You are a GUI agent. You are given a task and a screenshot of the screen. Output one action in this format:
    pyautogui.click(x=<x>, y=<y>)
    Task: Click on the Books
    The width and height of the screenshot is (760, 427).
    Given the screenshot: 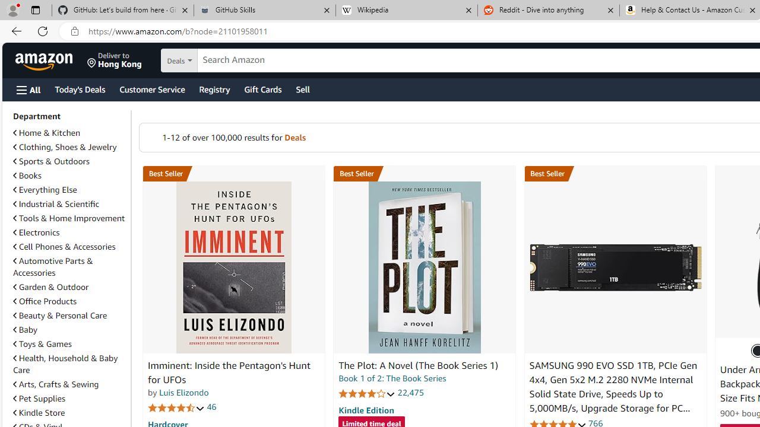 What is the action you would take?
    pyautogui.click(x=27, y=176)
    